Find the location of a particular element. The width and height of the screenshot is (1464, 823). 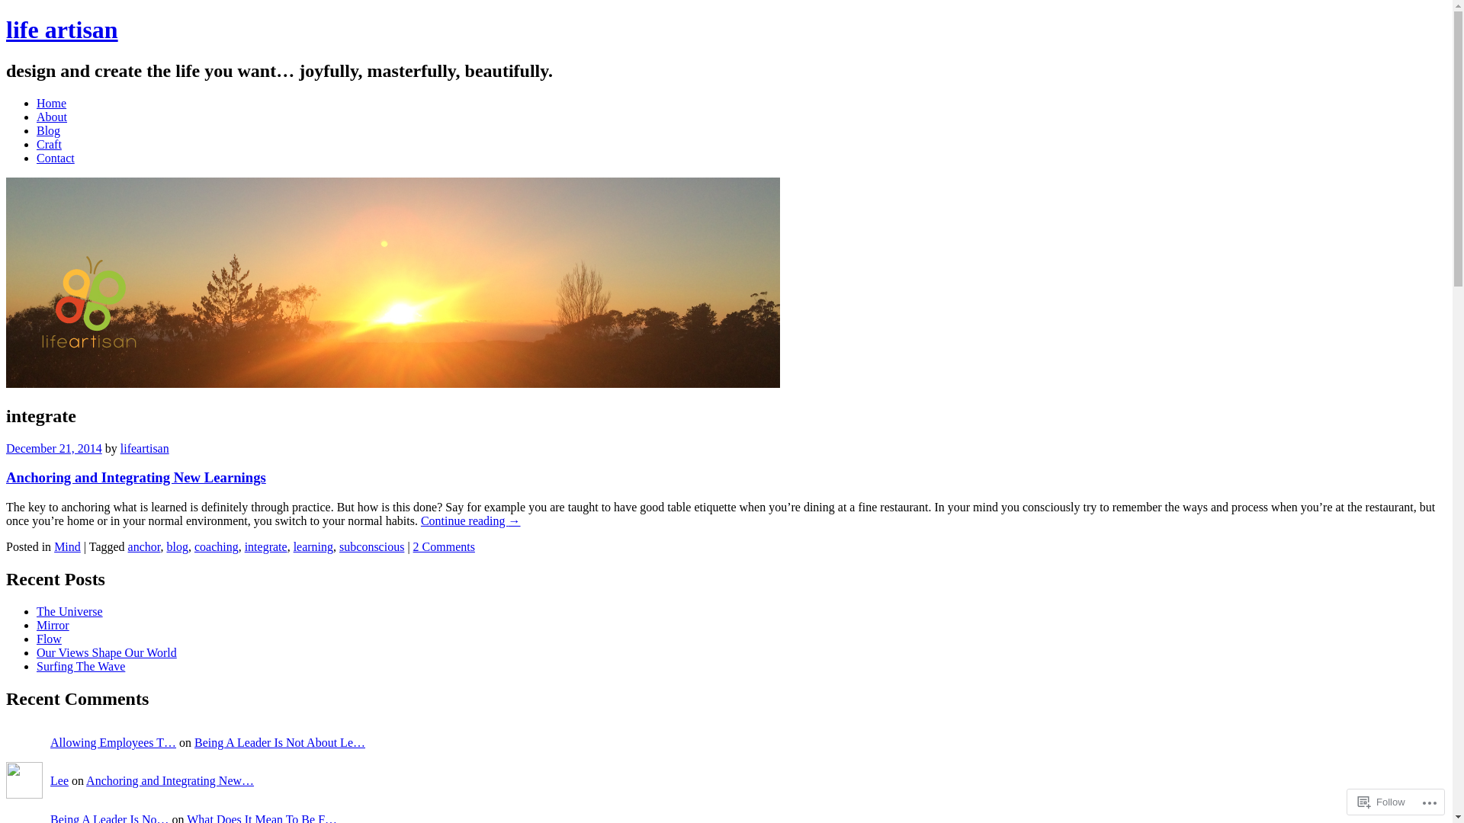

coaching is located at coordinates (217, 547).